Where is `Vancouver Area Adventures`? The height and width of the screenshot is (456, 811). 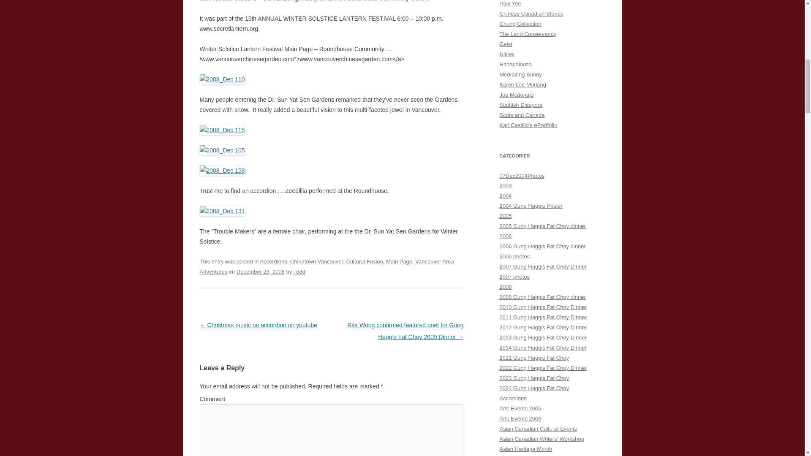
Vancouver Area Adventures is located at coordinates (326, 267).